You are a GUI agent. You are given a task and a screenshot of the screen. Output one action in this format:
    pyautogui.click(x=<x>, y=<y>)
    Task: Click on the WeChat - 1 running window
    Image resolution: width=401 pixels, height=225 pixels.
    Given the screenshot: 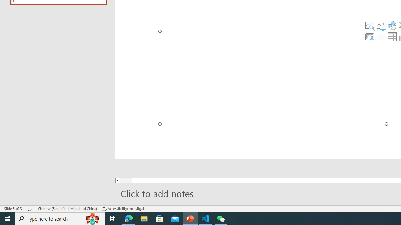 What is the action you would take?
    pyautogui.click(x=221, y=219)
    